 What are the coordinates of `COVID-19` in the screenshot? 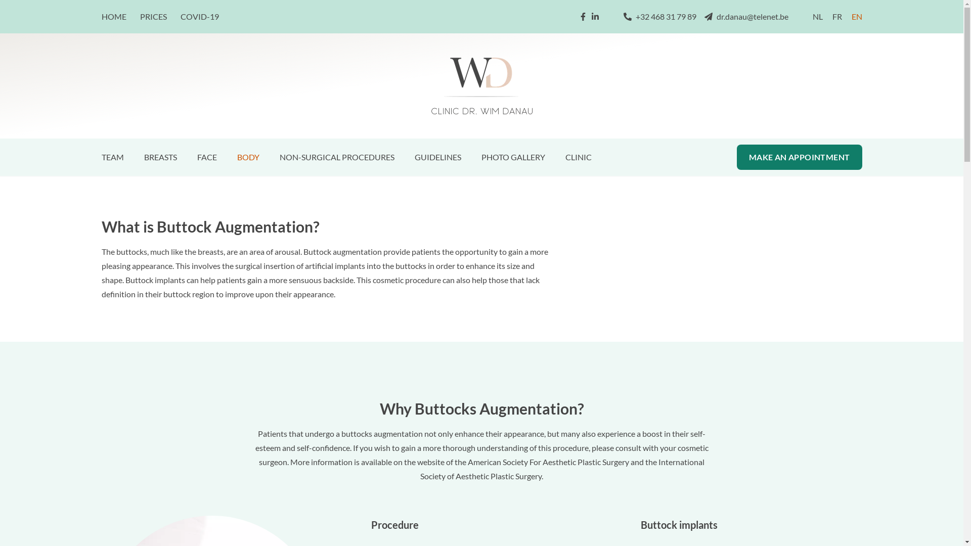 It's located at (199, 16).